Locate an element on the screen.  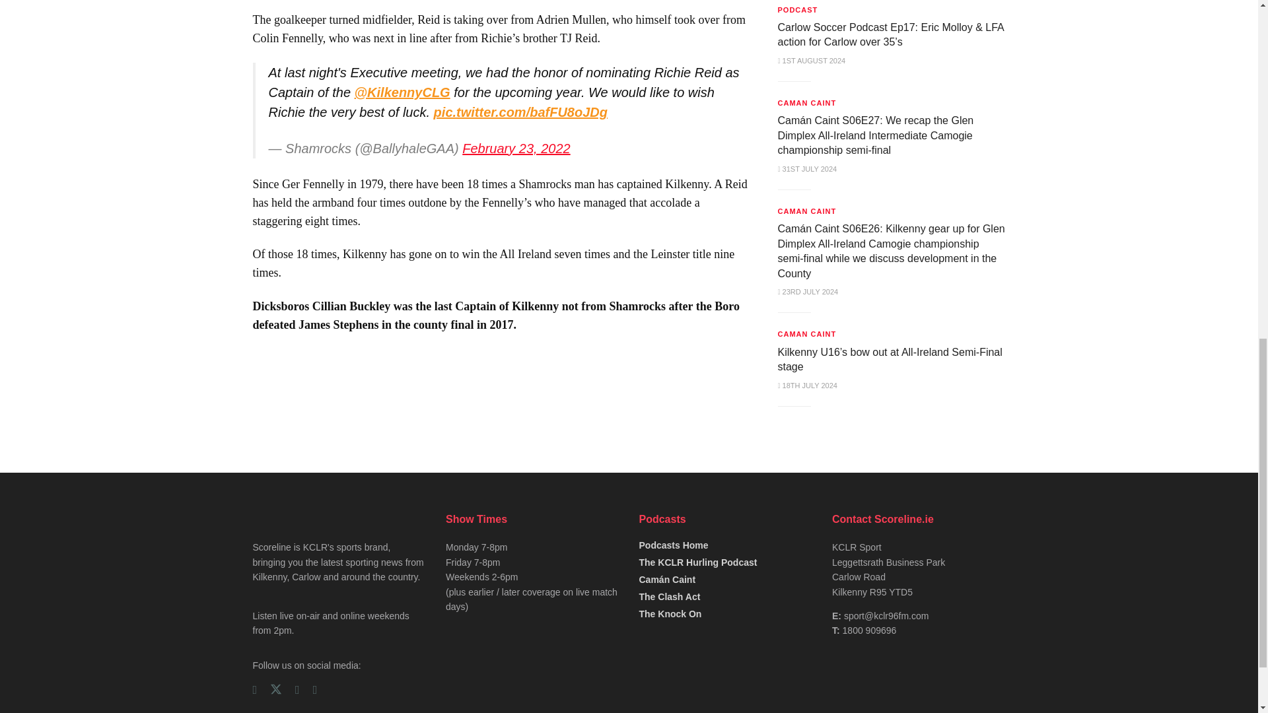
PODCAST is located at coordinates (798, 9).